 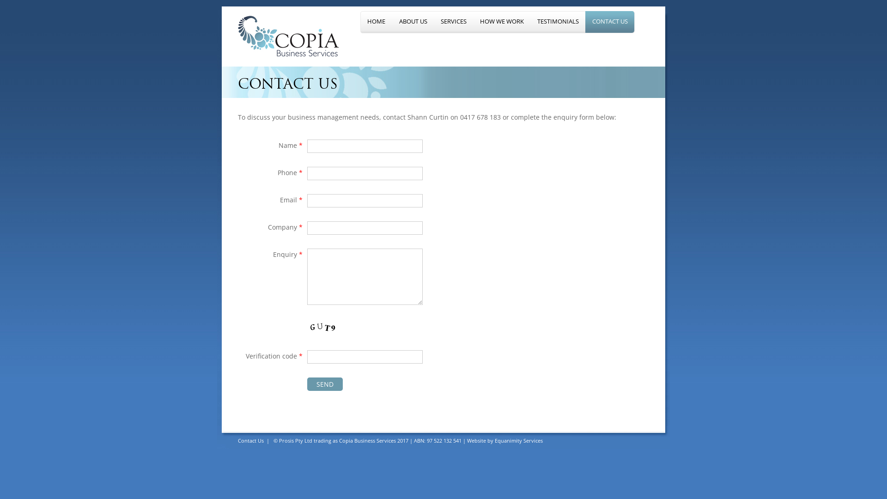 What do you see at coordinates (558, 22) in the screenshot?
I see `TESTIMONIALS` at bounding box center [558, 22].